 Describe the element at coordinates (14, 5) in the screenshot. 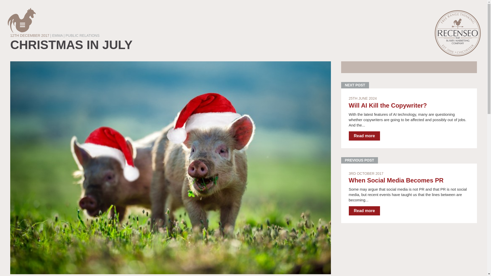

I see `Search` at that location.